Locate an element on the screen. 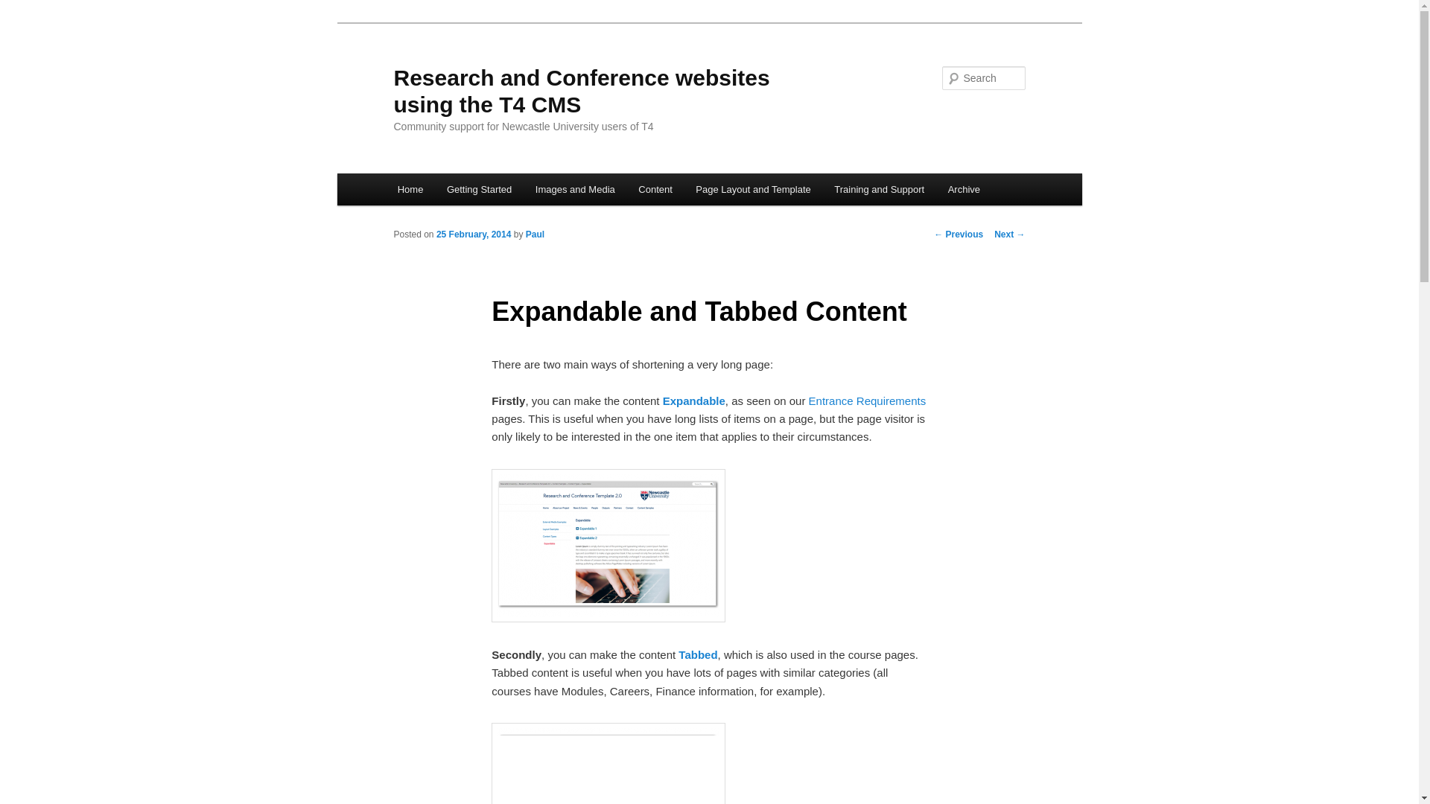 The height and width of the screenshot is (804, 1430). 2:26 pm is located at coordinates (474, 234).